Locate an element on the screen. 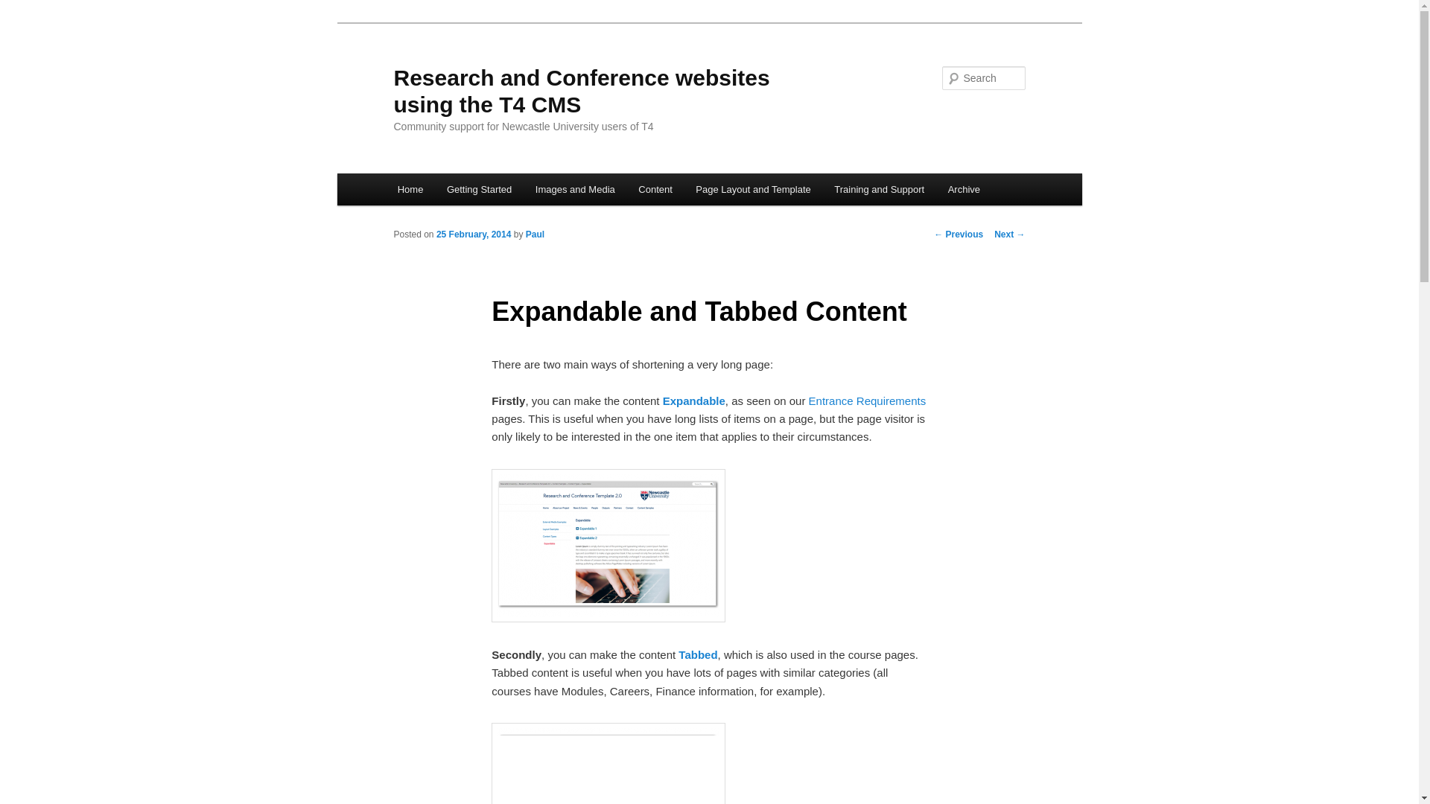 The height and width of the screenshot is (804, 1430). 2:26 pm is located at coordinates (474, 234).